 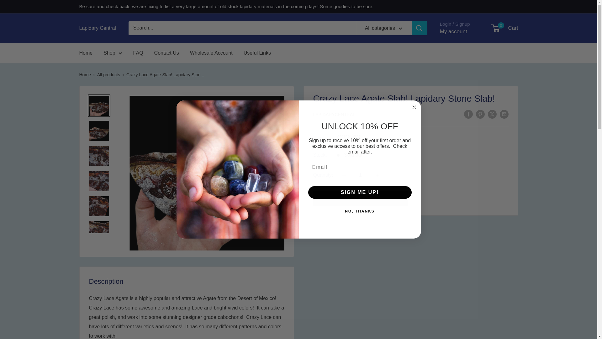 I want to click on My account, so click(x=113, y=53).